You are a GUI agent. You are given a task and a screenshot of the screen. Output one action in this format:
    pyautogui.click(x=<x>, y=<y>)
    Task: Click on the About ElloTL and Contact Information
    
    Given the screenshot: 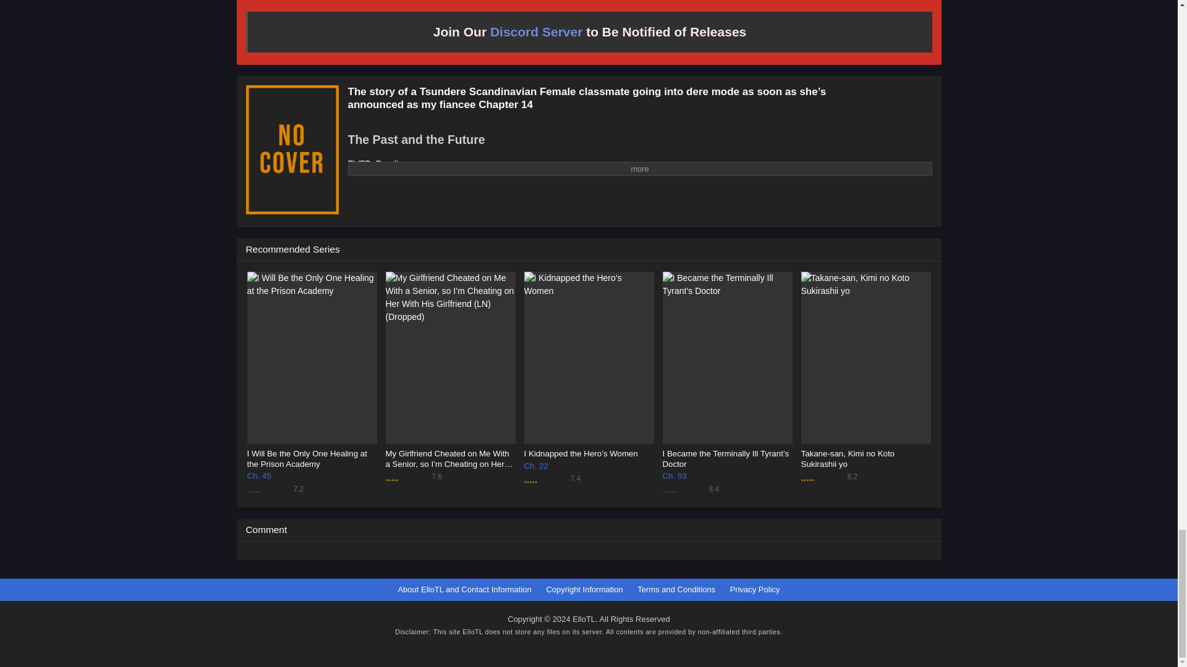 What is the action you would take?
    pyautogui.click(x=464, y=589)
    